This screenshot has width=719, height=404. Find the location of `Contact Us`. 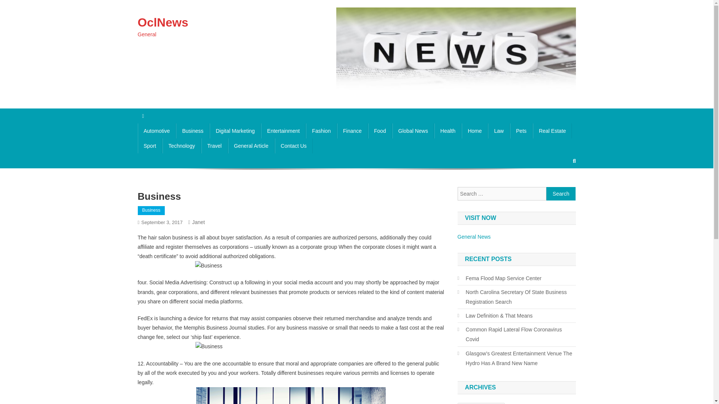

Contact Us is located at coordinates (294, 146).